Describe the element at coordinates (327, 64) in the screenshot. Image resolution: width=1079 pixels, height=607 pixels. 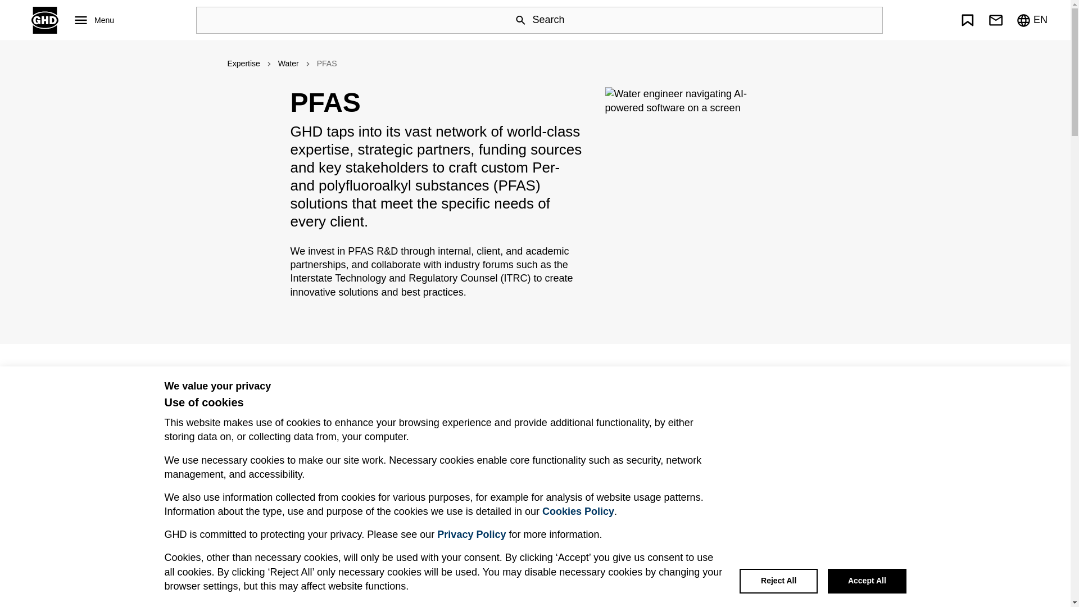
I see `PFAS` at that location.